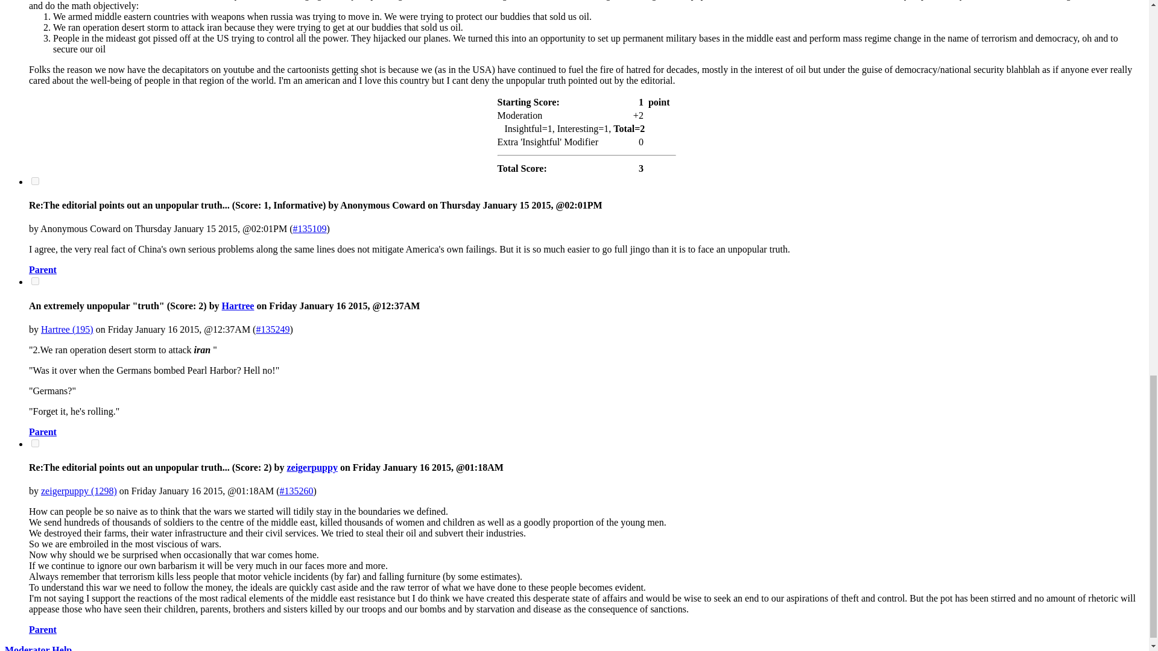 This screenshot has width=1158, height=651. I want to click on on, so click(35, 443).